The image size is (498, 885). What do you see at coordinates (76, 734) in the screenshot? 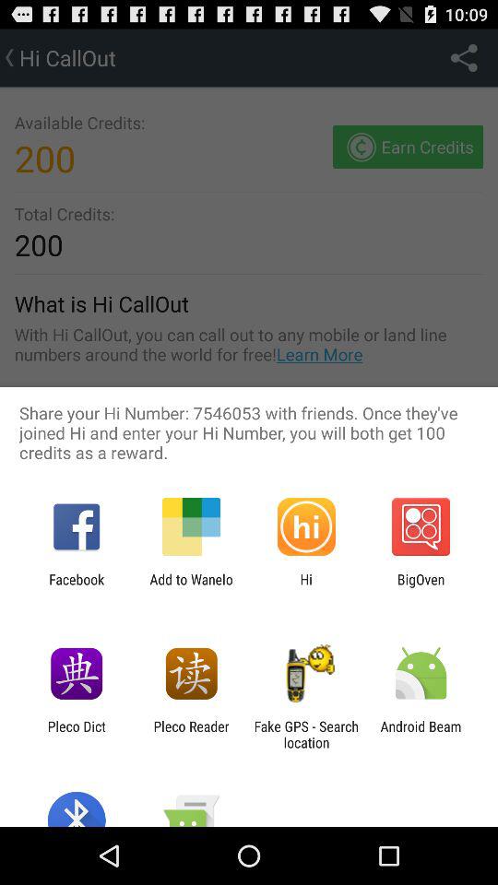
I see `click item to the left of the pleco reader` at bounding box center [76, 734].